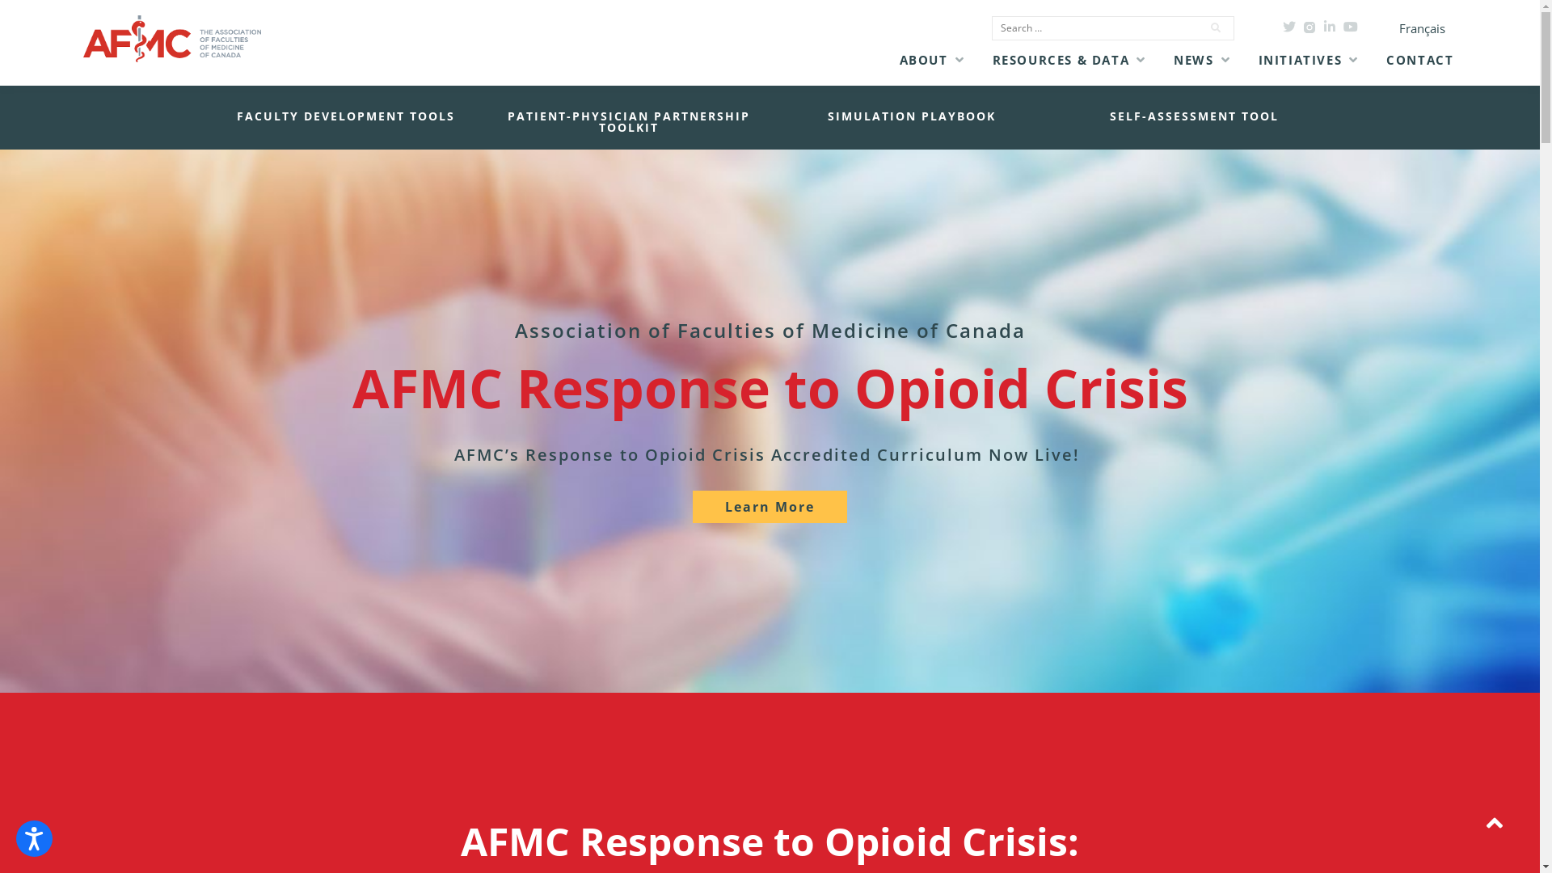  Describe the element at coordinates (1419, 60) in the screenshot. I see `CONTACT` at that location.